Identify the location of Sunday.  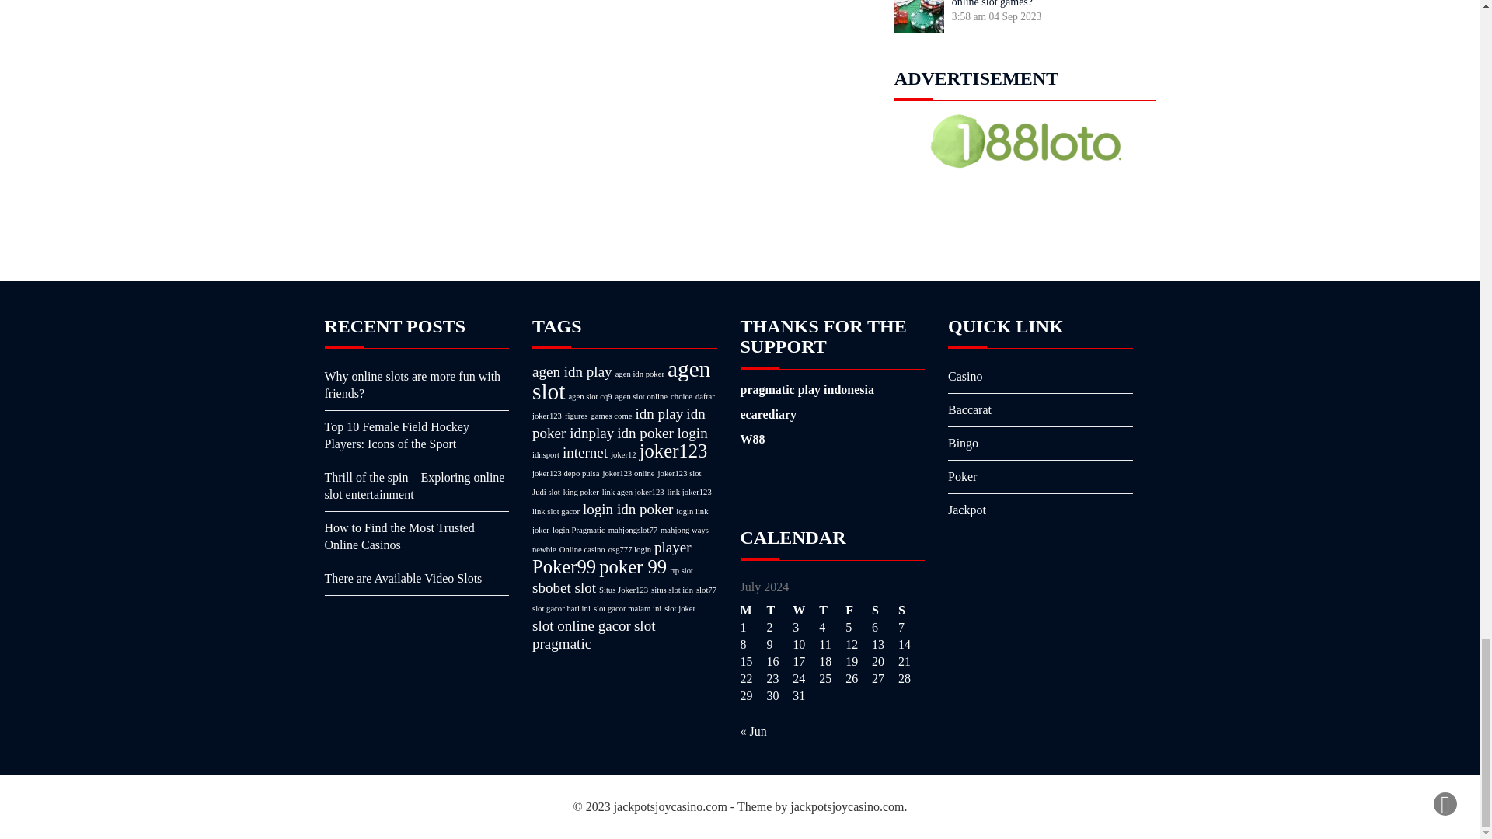
(911, 611).